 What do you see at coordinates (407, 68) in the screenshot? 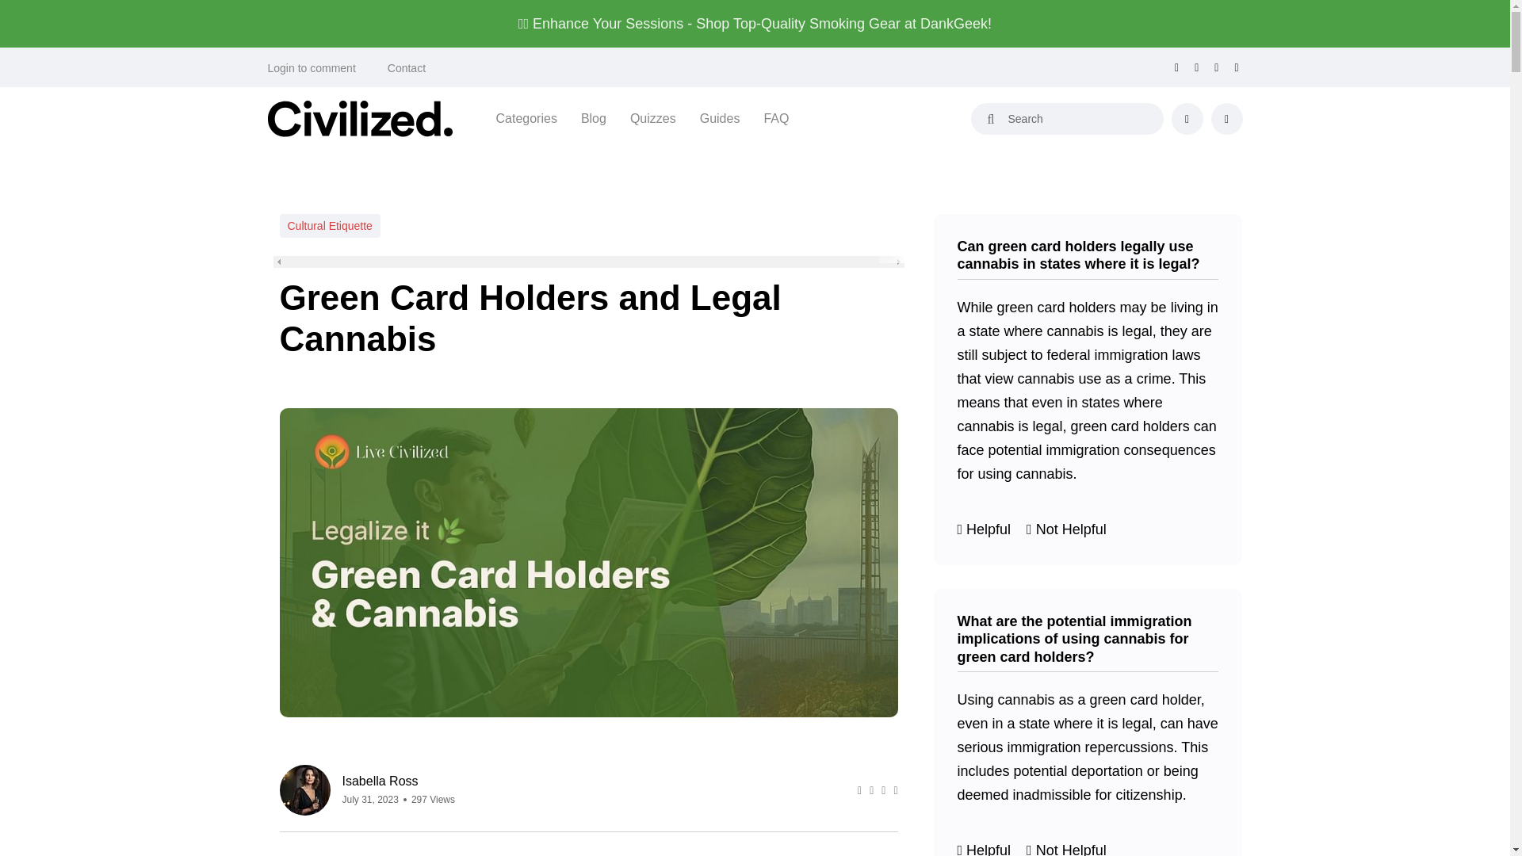
I see `Contact` at bounding box center [407, 68].